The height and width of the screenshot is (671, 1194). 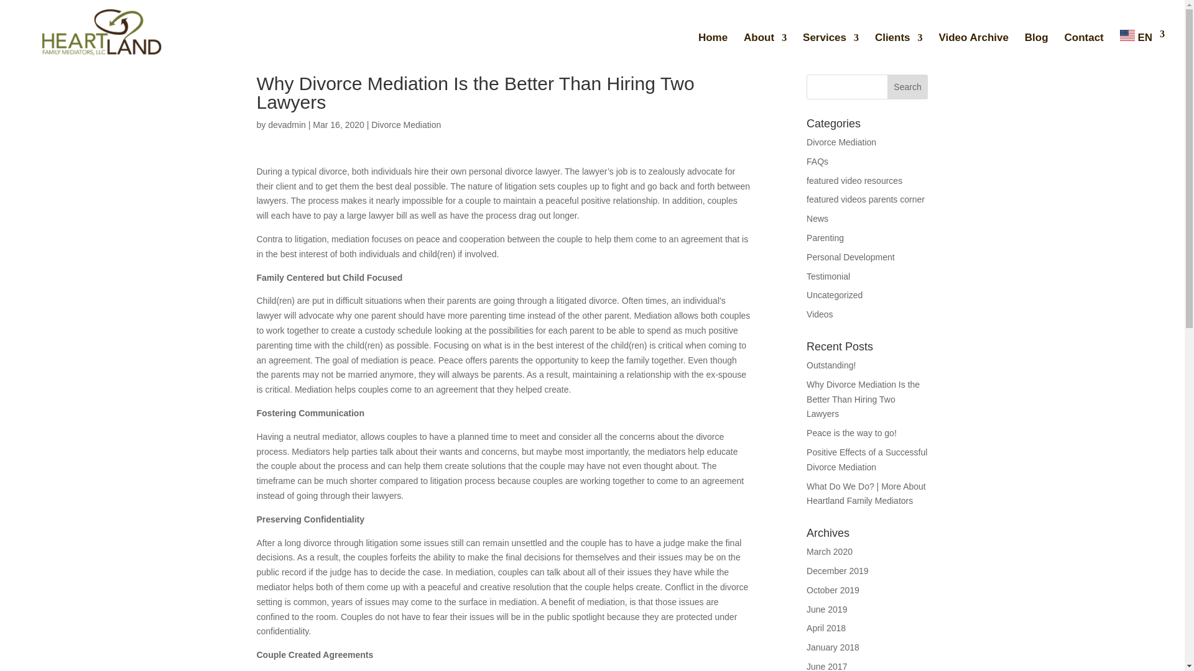 What do you see at coordinates (1083, 43) in the screenshot?
I see `Contact` at bounding box center [1083, 43].